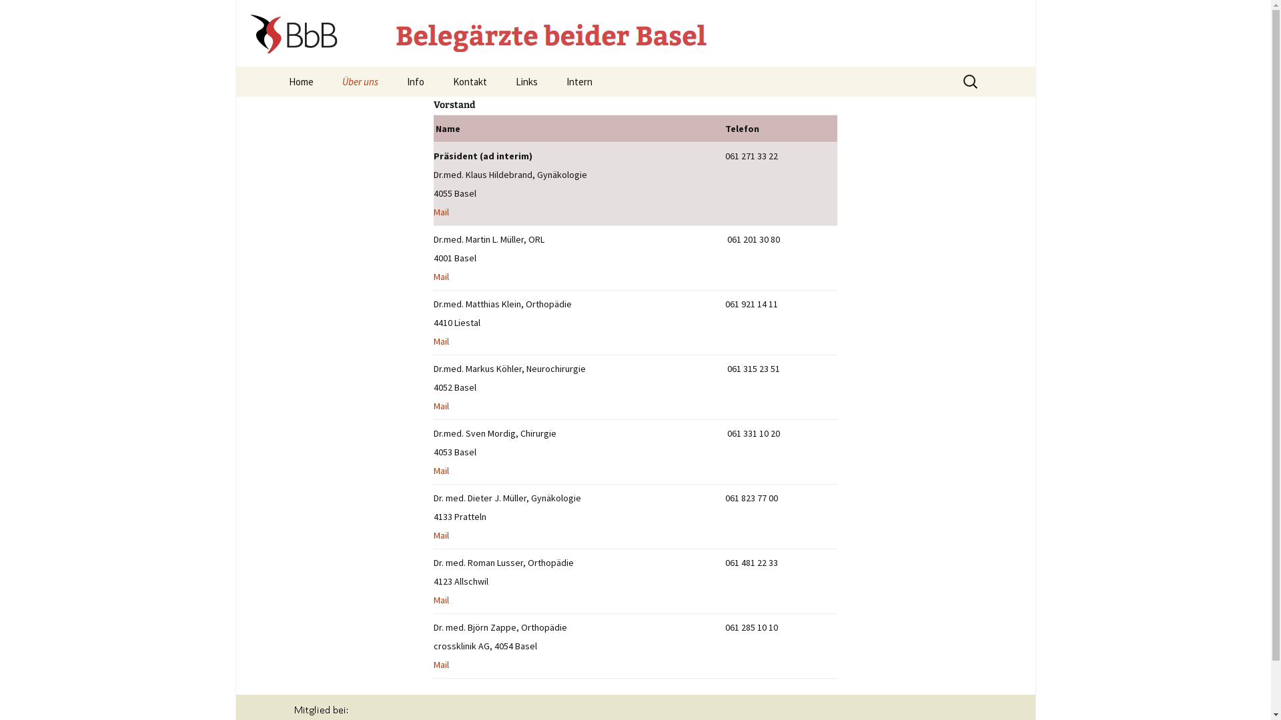 The width and height of the screenshot is (1281, 720). I want to click on Dokumente, so click(619, 112).